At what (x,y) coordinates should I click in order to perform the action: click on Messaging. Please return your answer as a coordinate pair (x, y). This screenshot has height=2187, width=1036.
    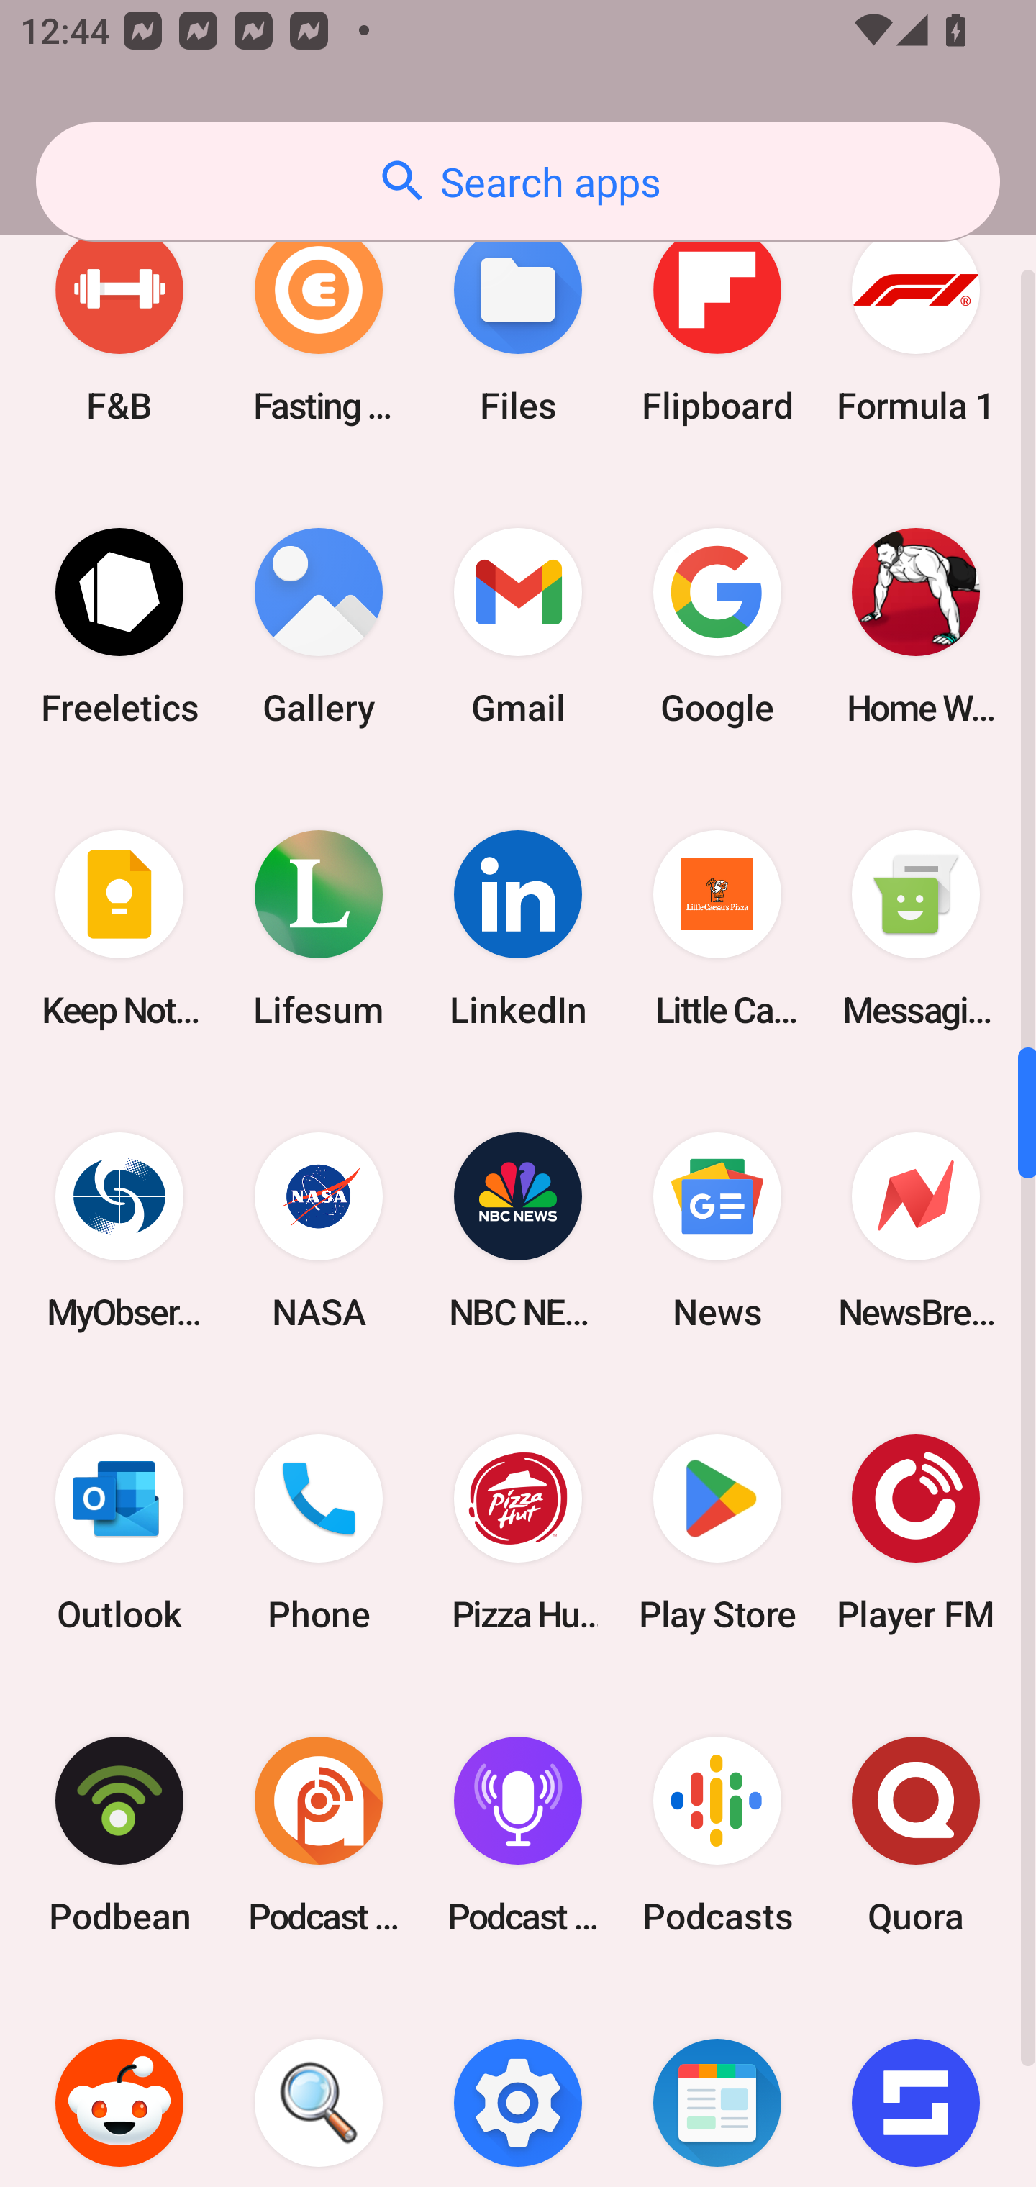
    Looking at the image, I should click on (916, 929).